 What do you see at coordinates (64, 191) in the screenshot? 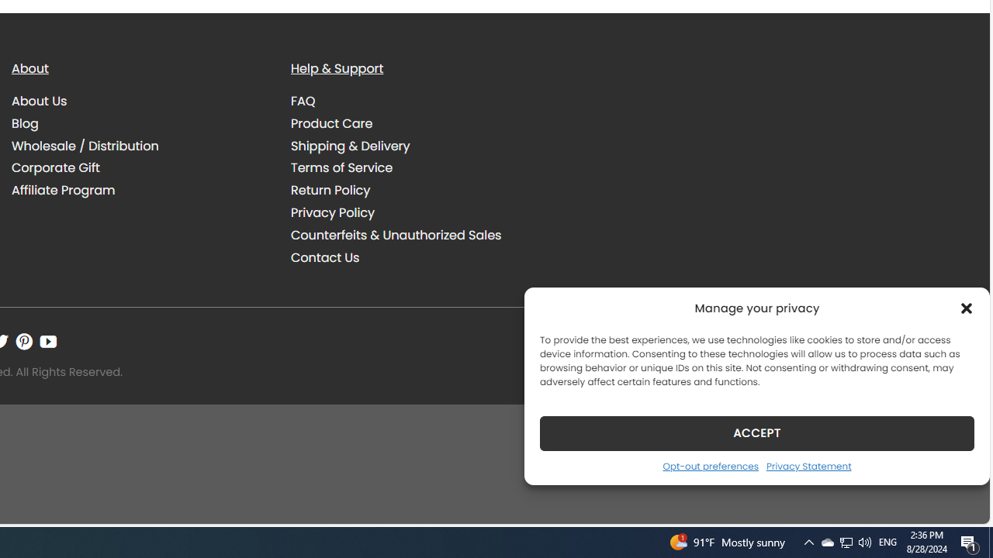
I see `Affiliate Program` at bounding box center [64, 191].